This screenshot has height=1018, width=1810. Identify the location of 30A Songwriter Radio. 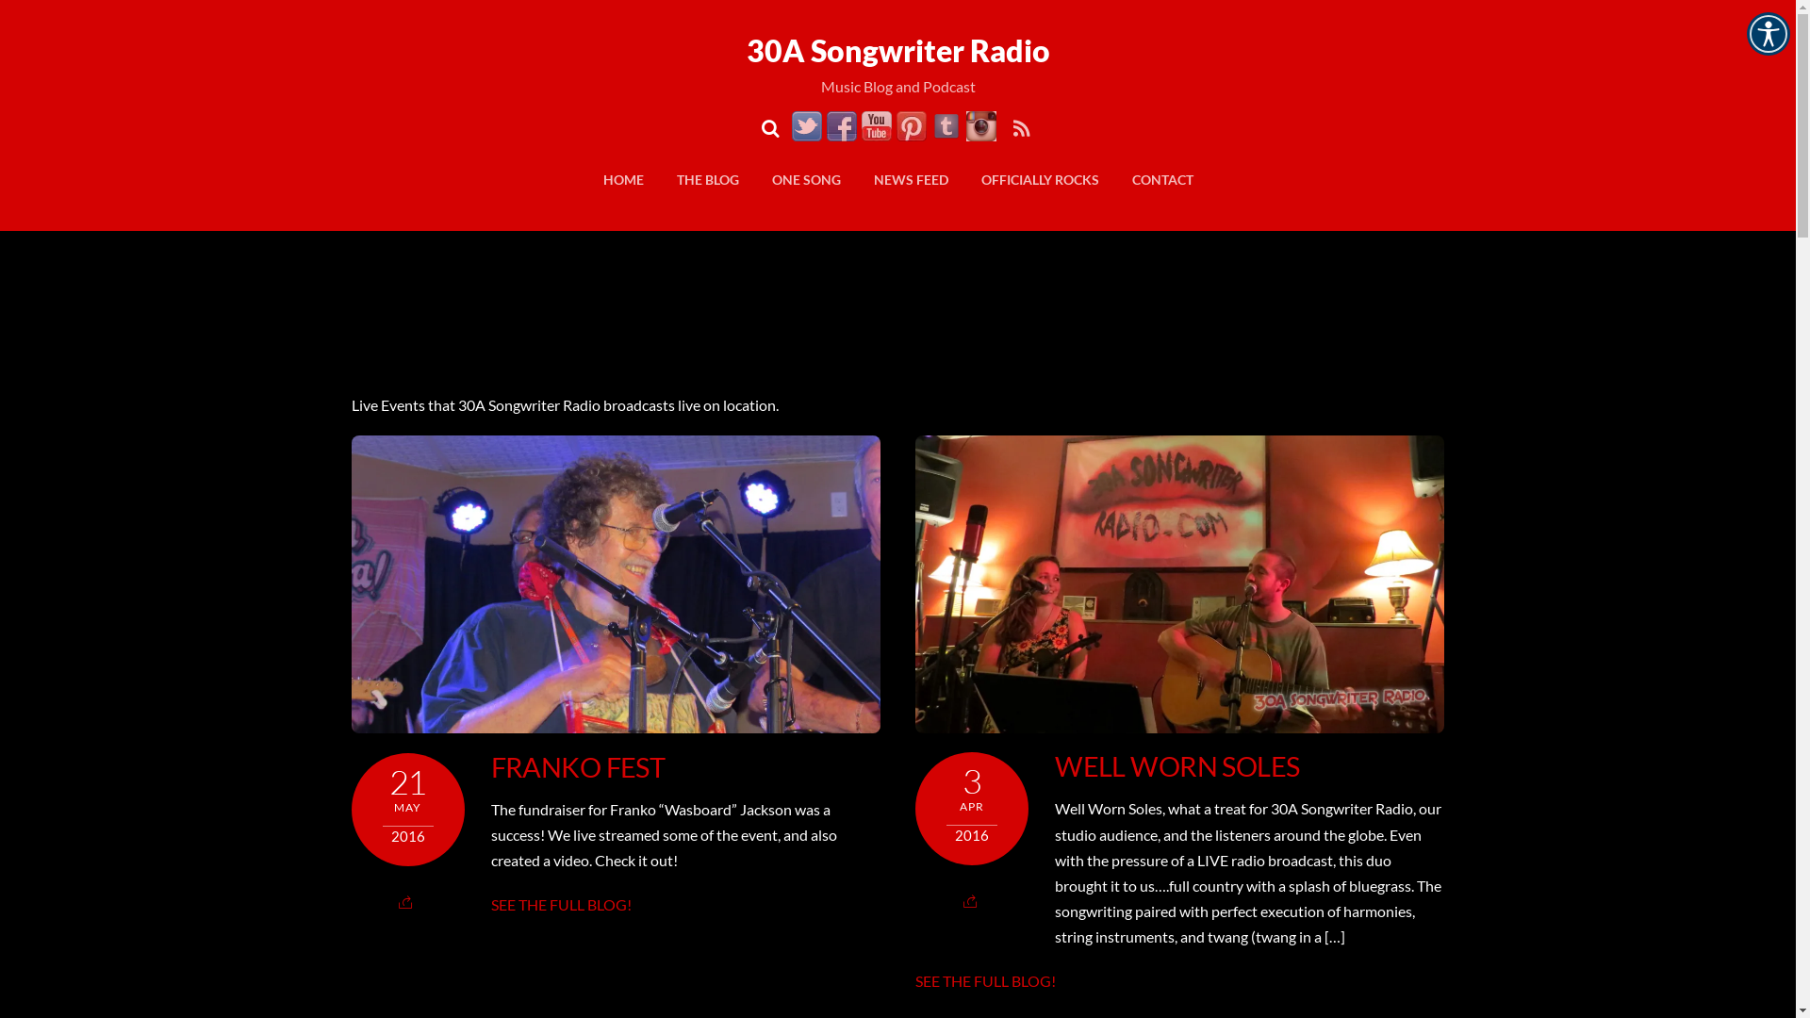
(898, 51).